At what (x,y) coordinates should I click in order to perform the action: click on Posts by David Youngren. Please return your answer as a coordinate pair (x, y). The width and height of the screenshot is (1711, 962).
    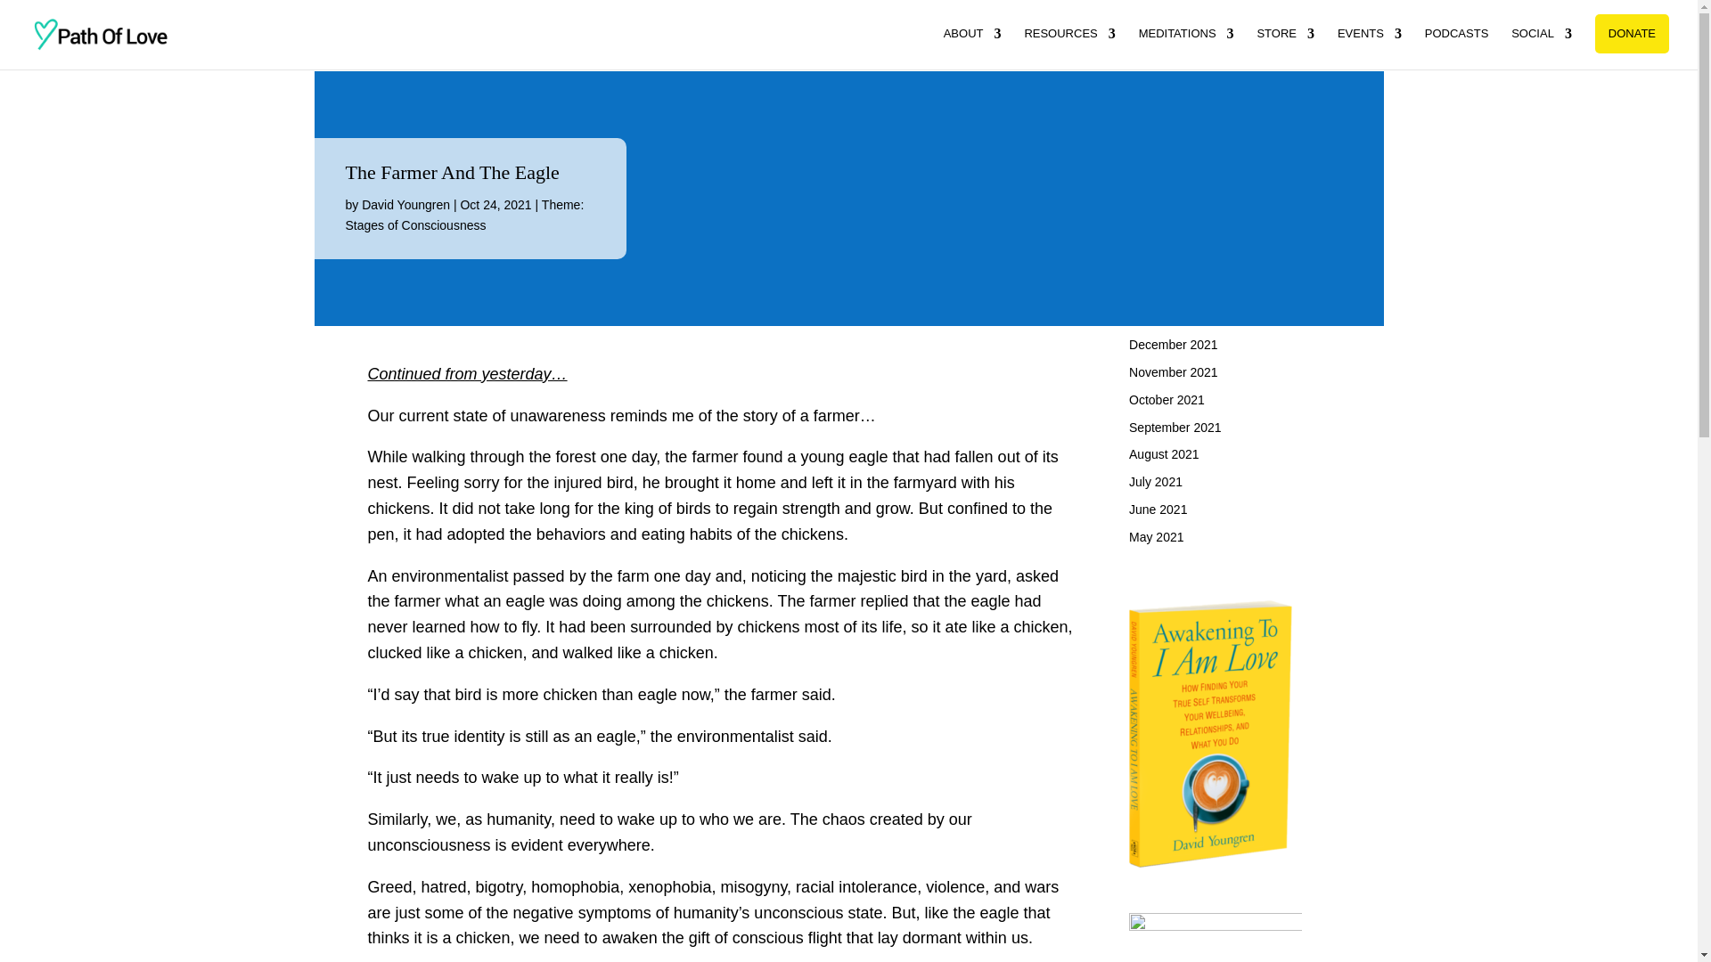
    Looking at the image, I should click on (405, 205).